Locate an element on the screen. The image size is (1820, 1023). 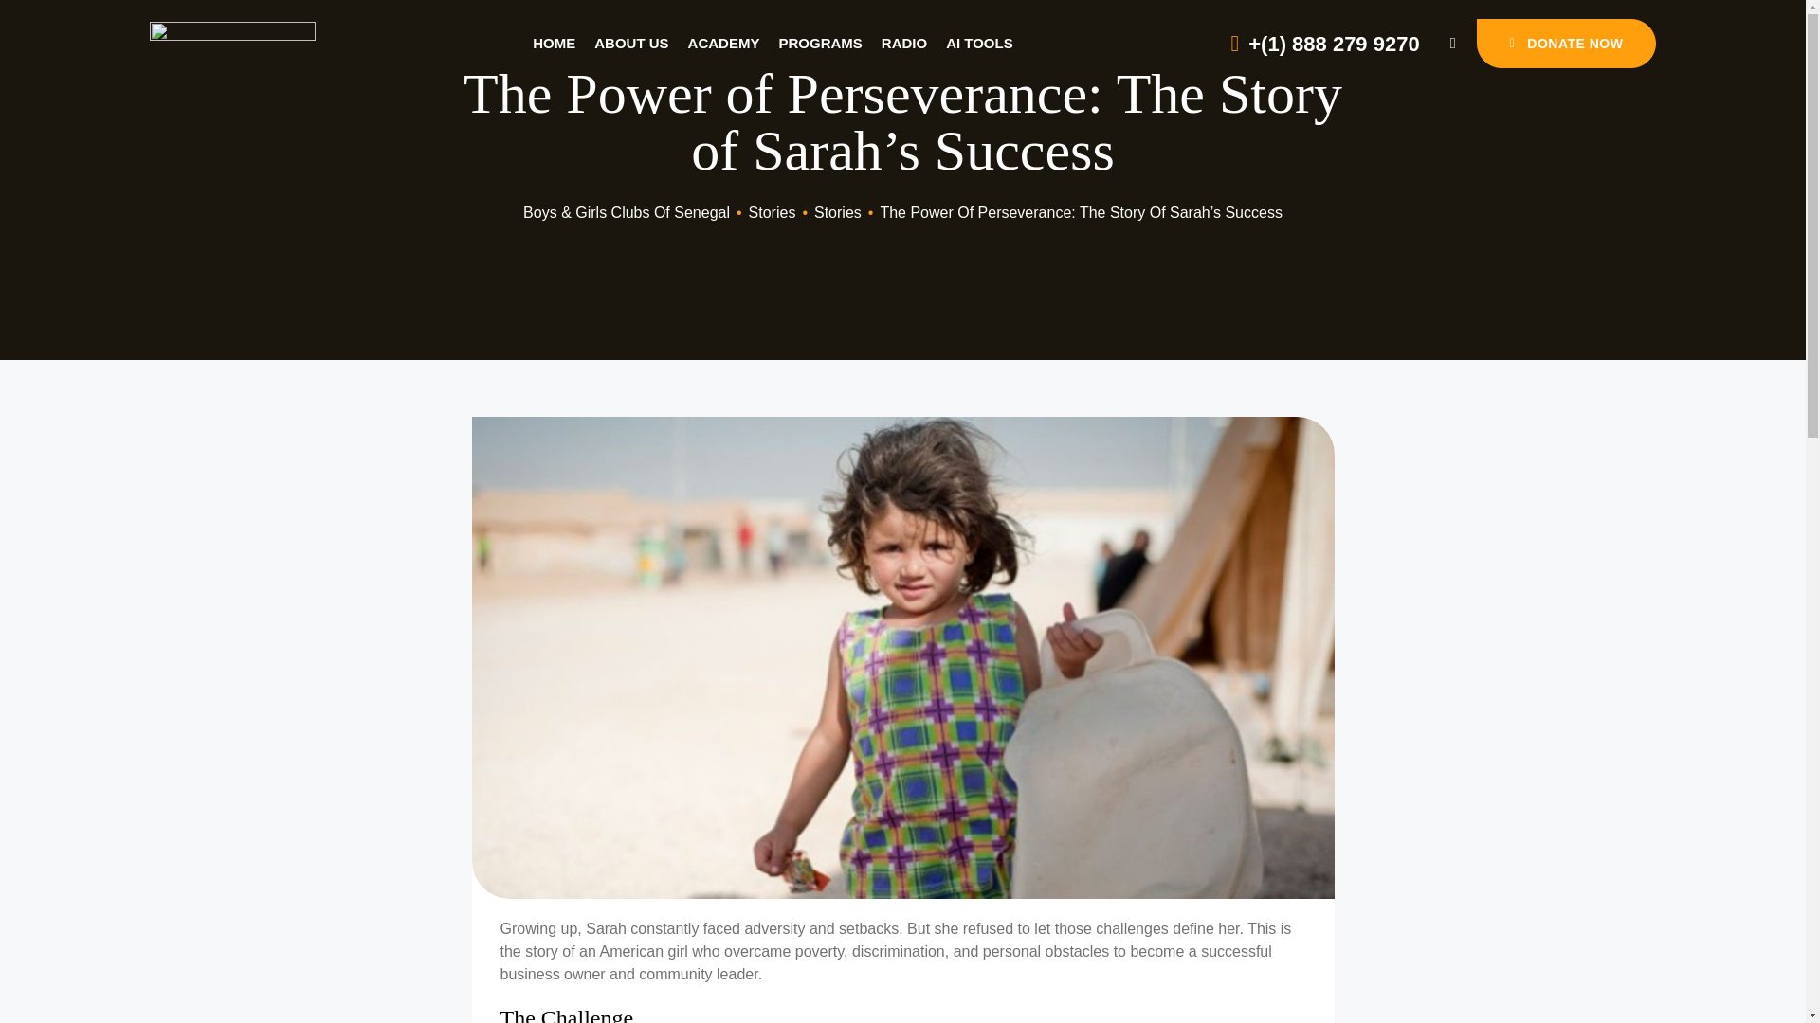
ACADEMY is located at coordinates (724, 44).